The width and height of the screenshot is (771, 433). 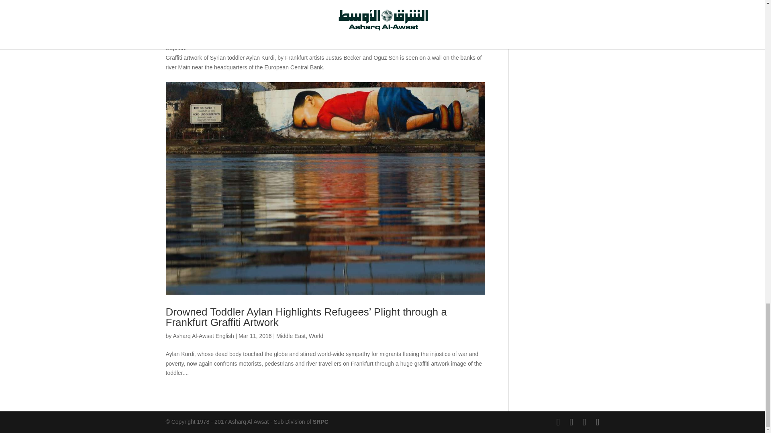 I want to click on World, so click(x=316, y=336).